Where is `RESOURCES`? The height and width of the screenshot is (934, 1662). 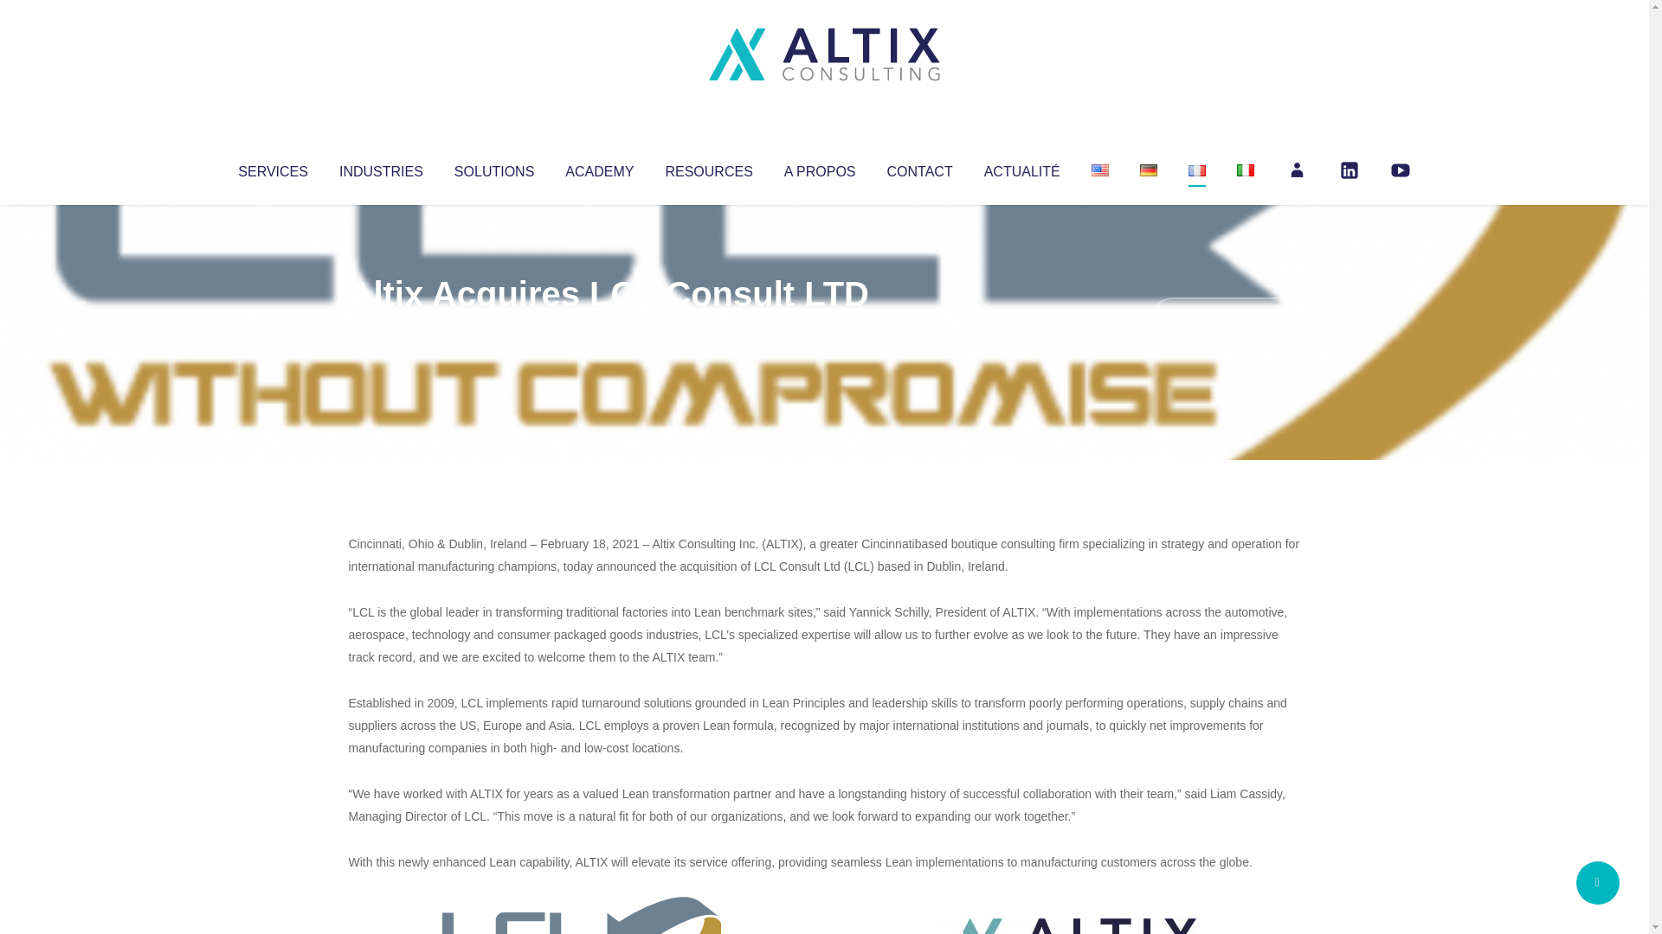 RESOURCES is located at coordinates (708, 168).